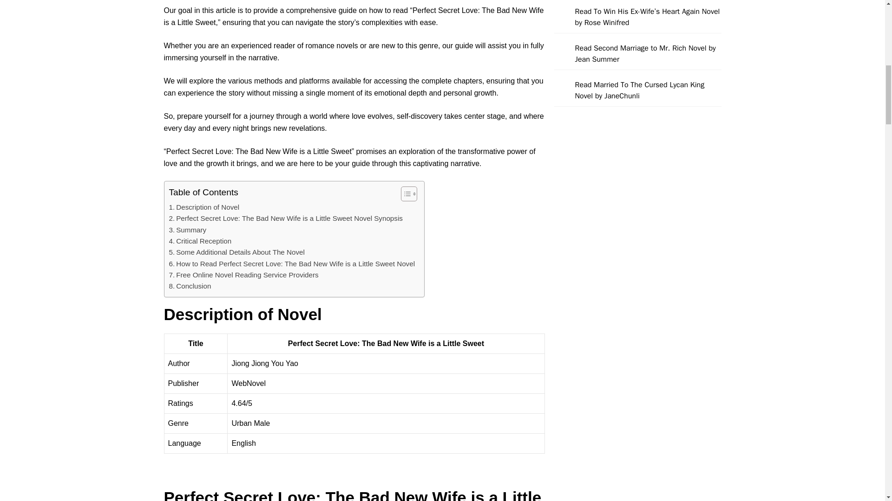  I want to click on Conclusion, so click(190, 286).